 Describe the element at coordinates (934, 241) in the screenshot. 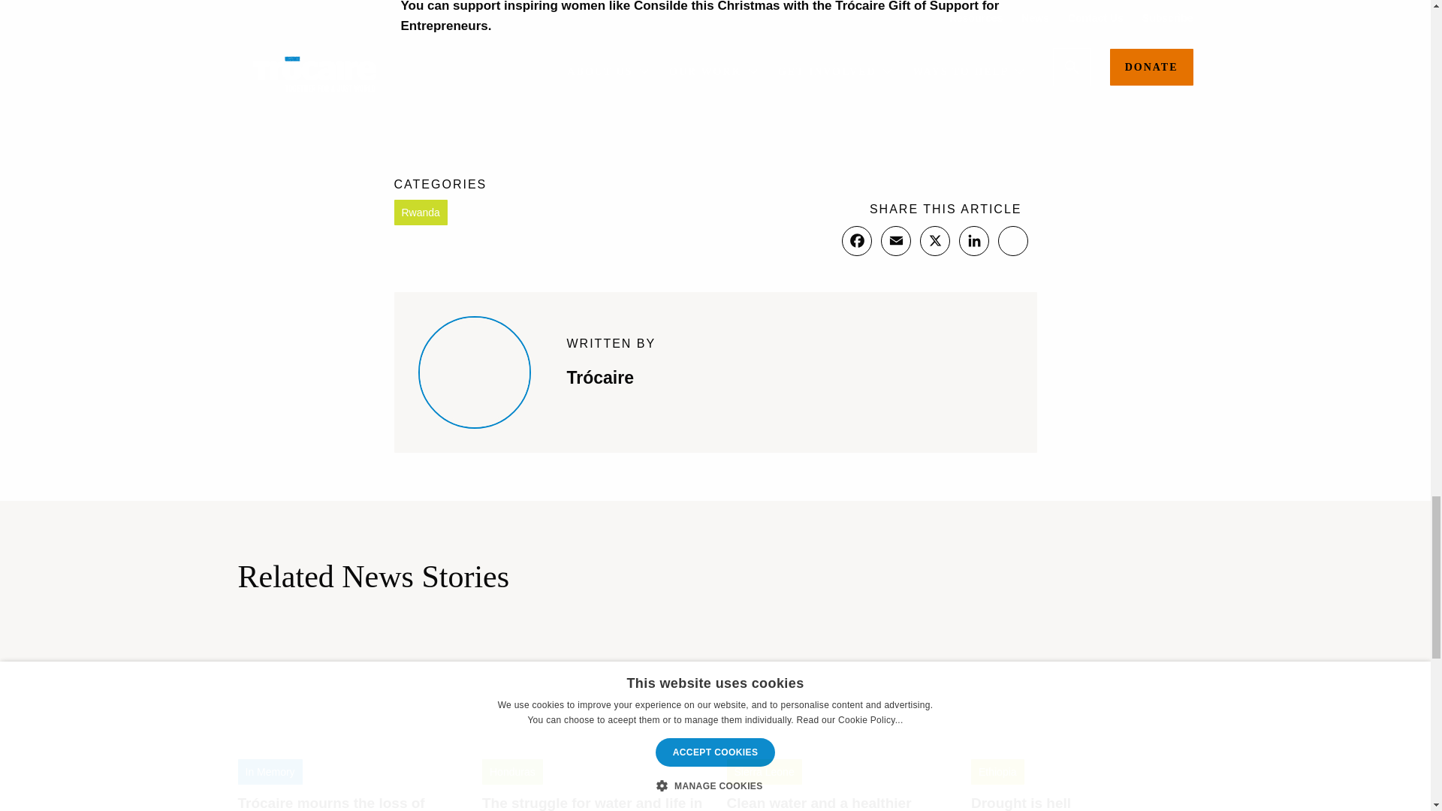

I see `X` at that location.